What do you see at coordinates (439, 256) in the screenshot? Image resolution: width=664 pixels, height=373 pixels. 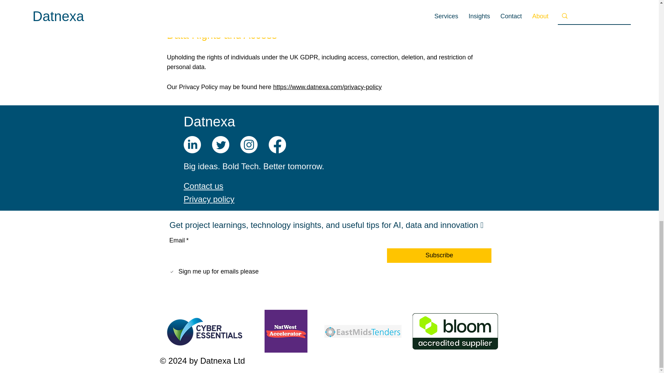 I see `Subscribe` at bounding box center [439, 256].